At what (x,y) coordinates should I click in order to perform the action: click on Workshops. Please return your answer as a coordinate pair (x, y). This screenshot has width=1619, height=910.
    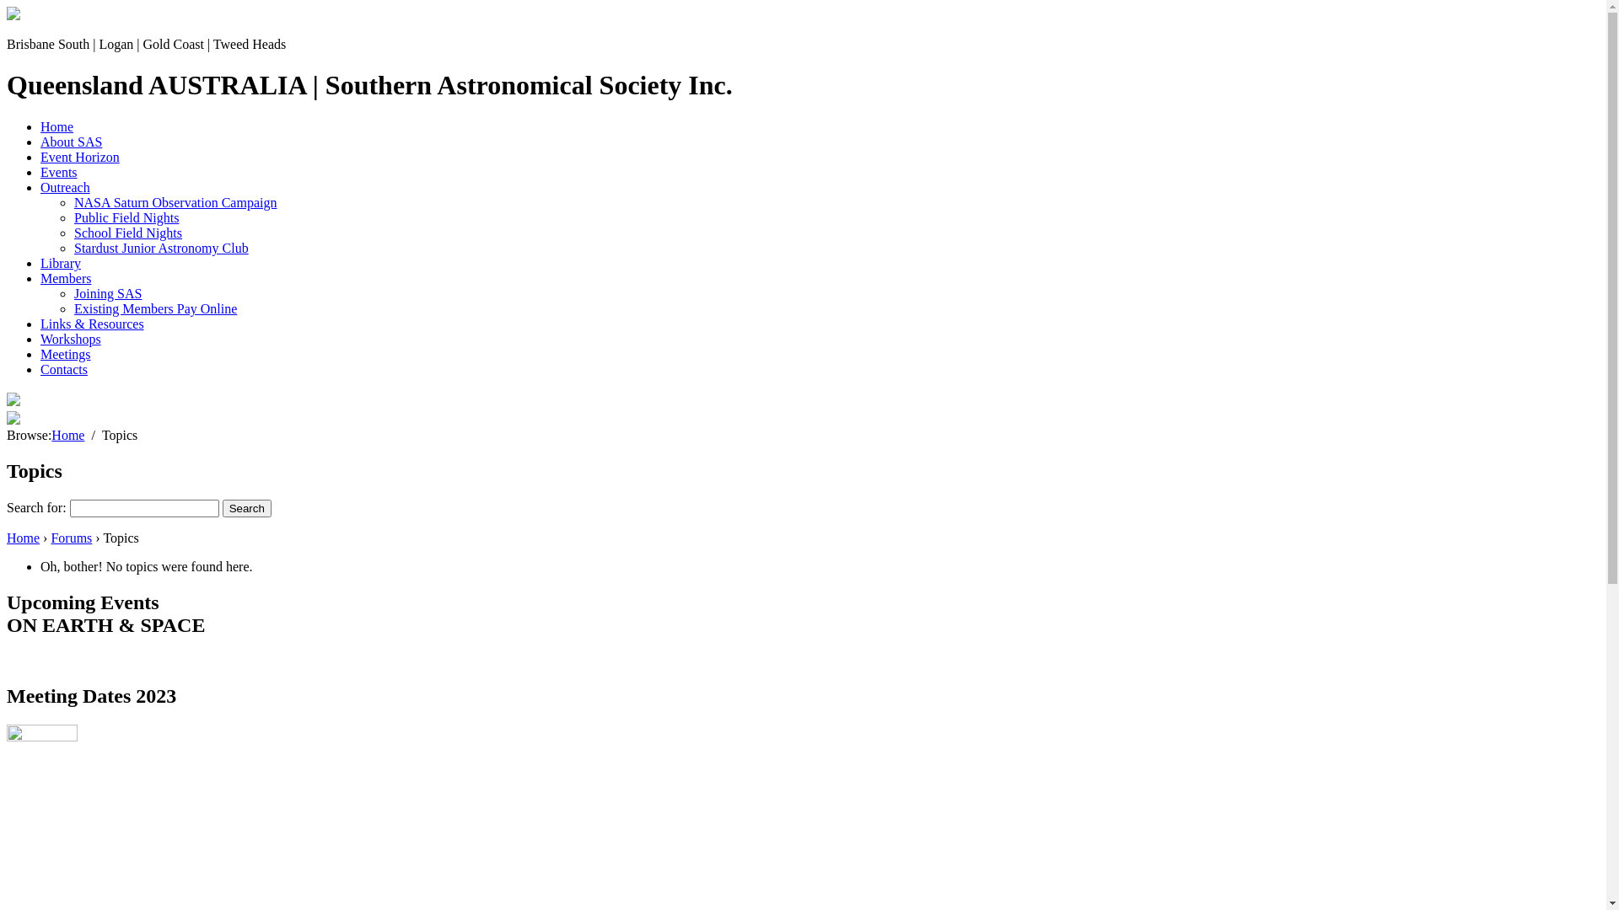
    Looking at the image, I should click on (71, 339).